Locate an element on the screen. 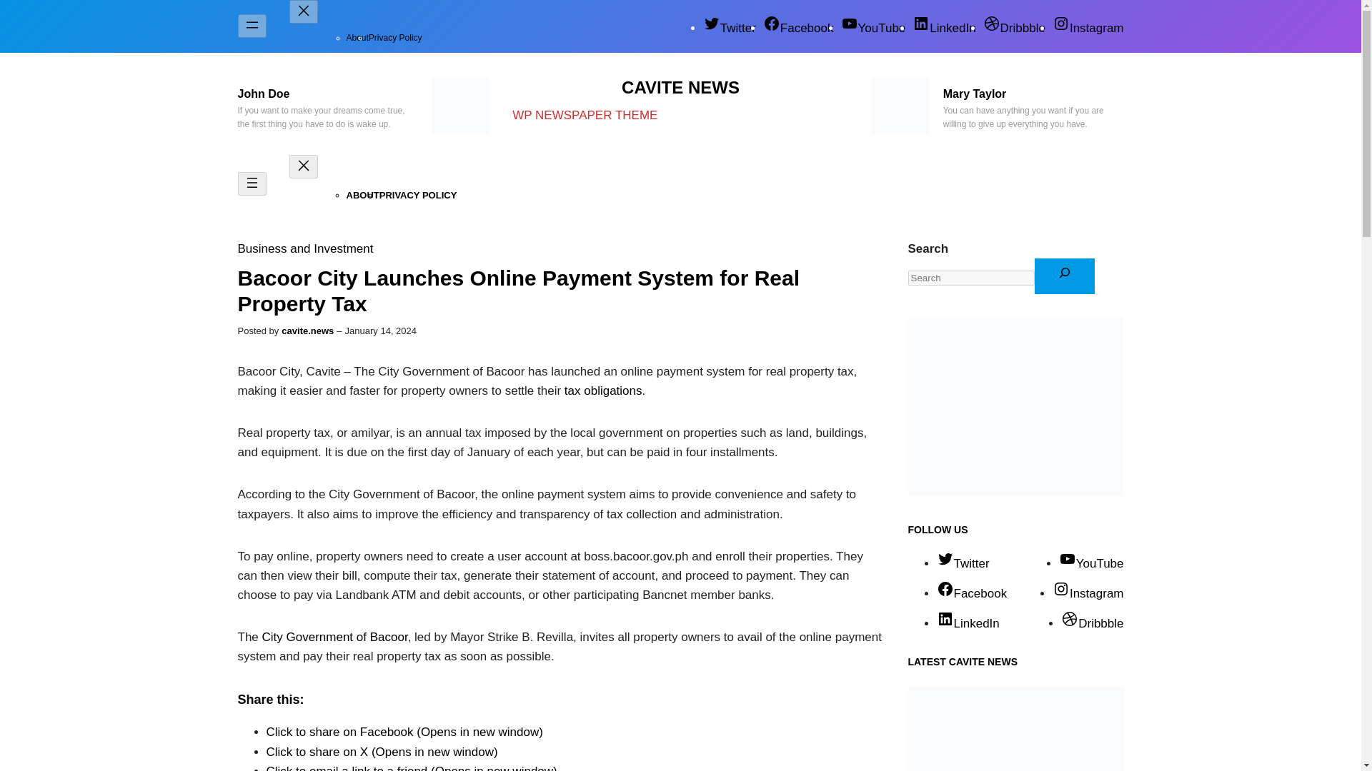 The width and height of the screenshot is (1372, 771). Facebook is located at coordinates (798, 28).